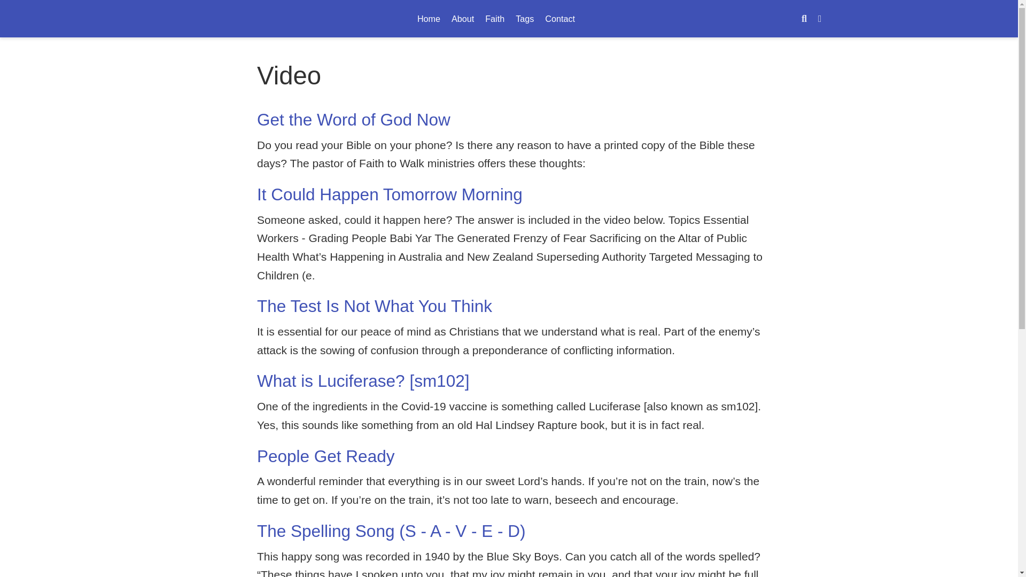 The image size is (1026, 577). Describe the element at coordinates (354, 120) in the screenshot. I see `It Could Happen Tomorrow Morning` at that location.